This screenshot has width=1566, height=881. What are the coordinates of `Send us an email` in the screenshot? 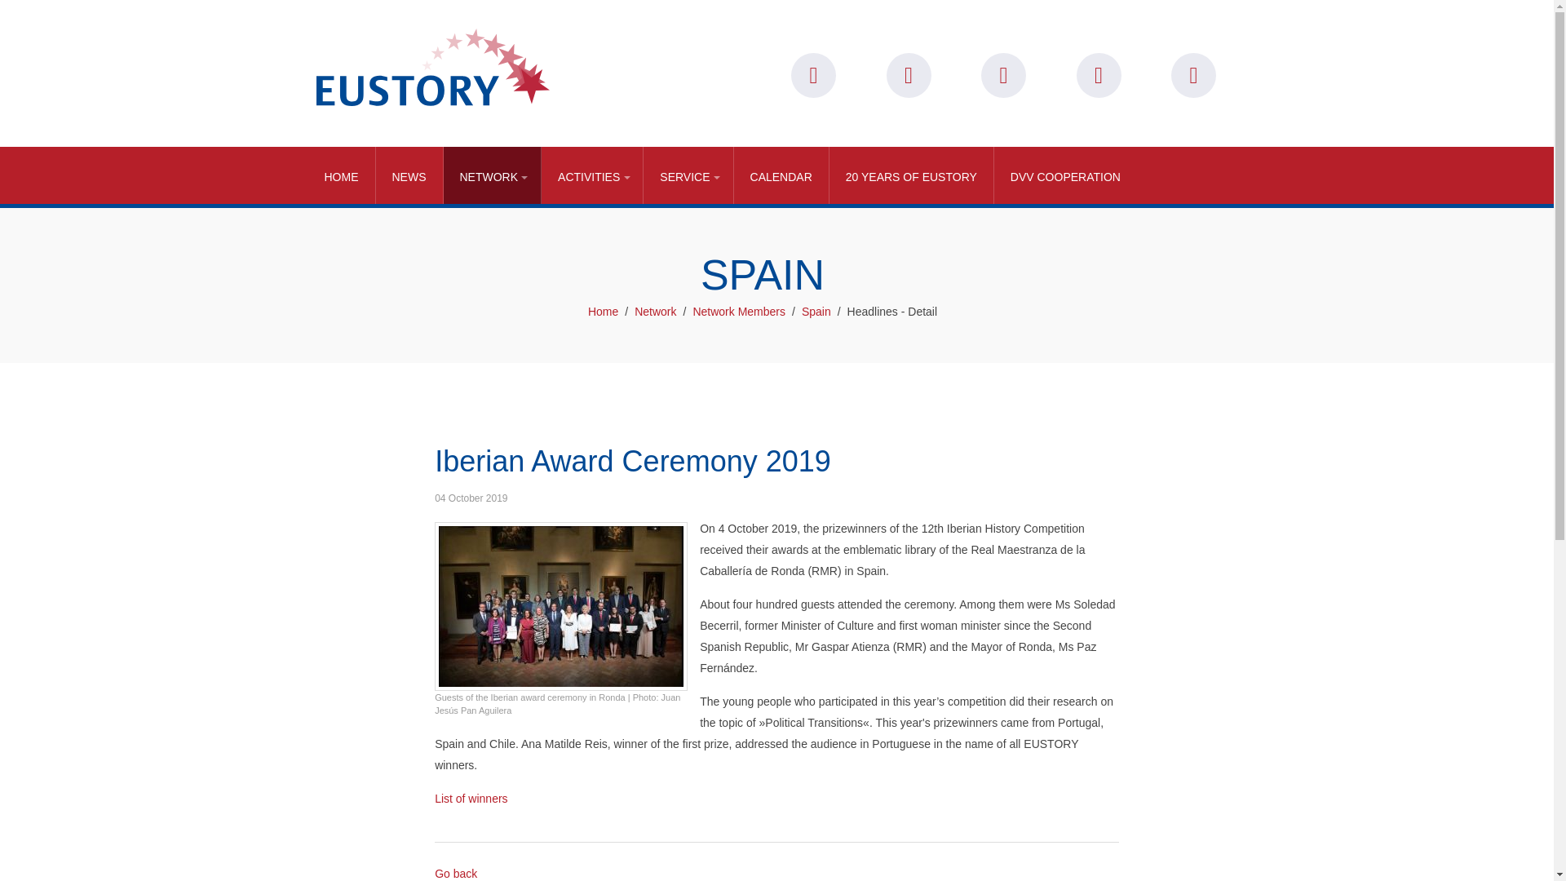 It's located at (908, 75).